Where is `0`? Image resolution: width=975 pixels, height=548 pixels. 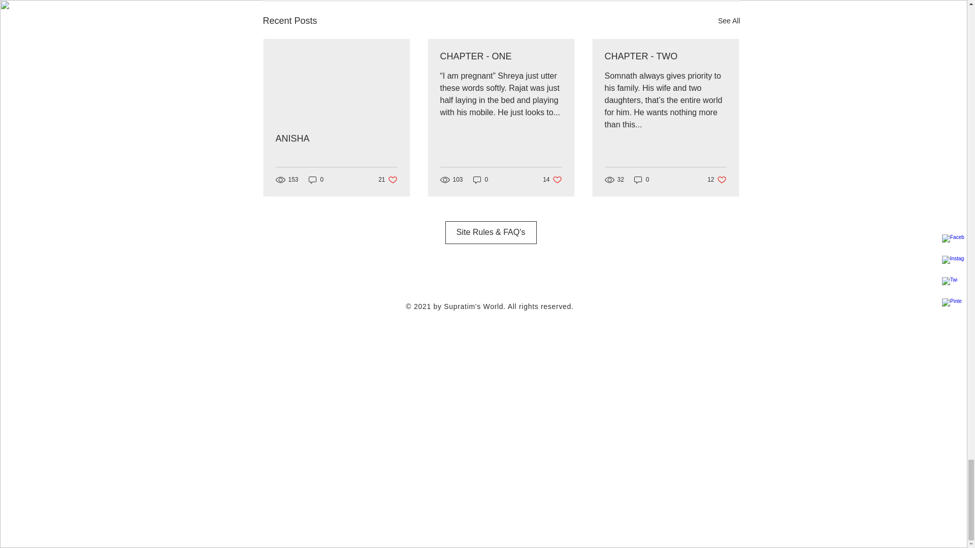
0 is located at coordinates (665, 57).